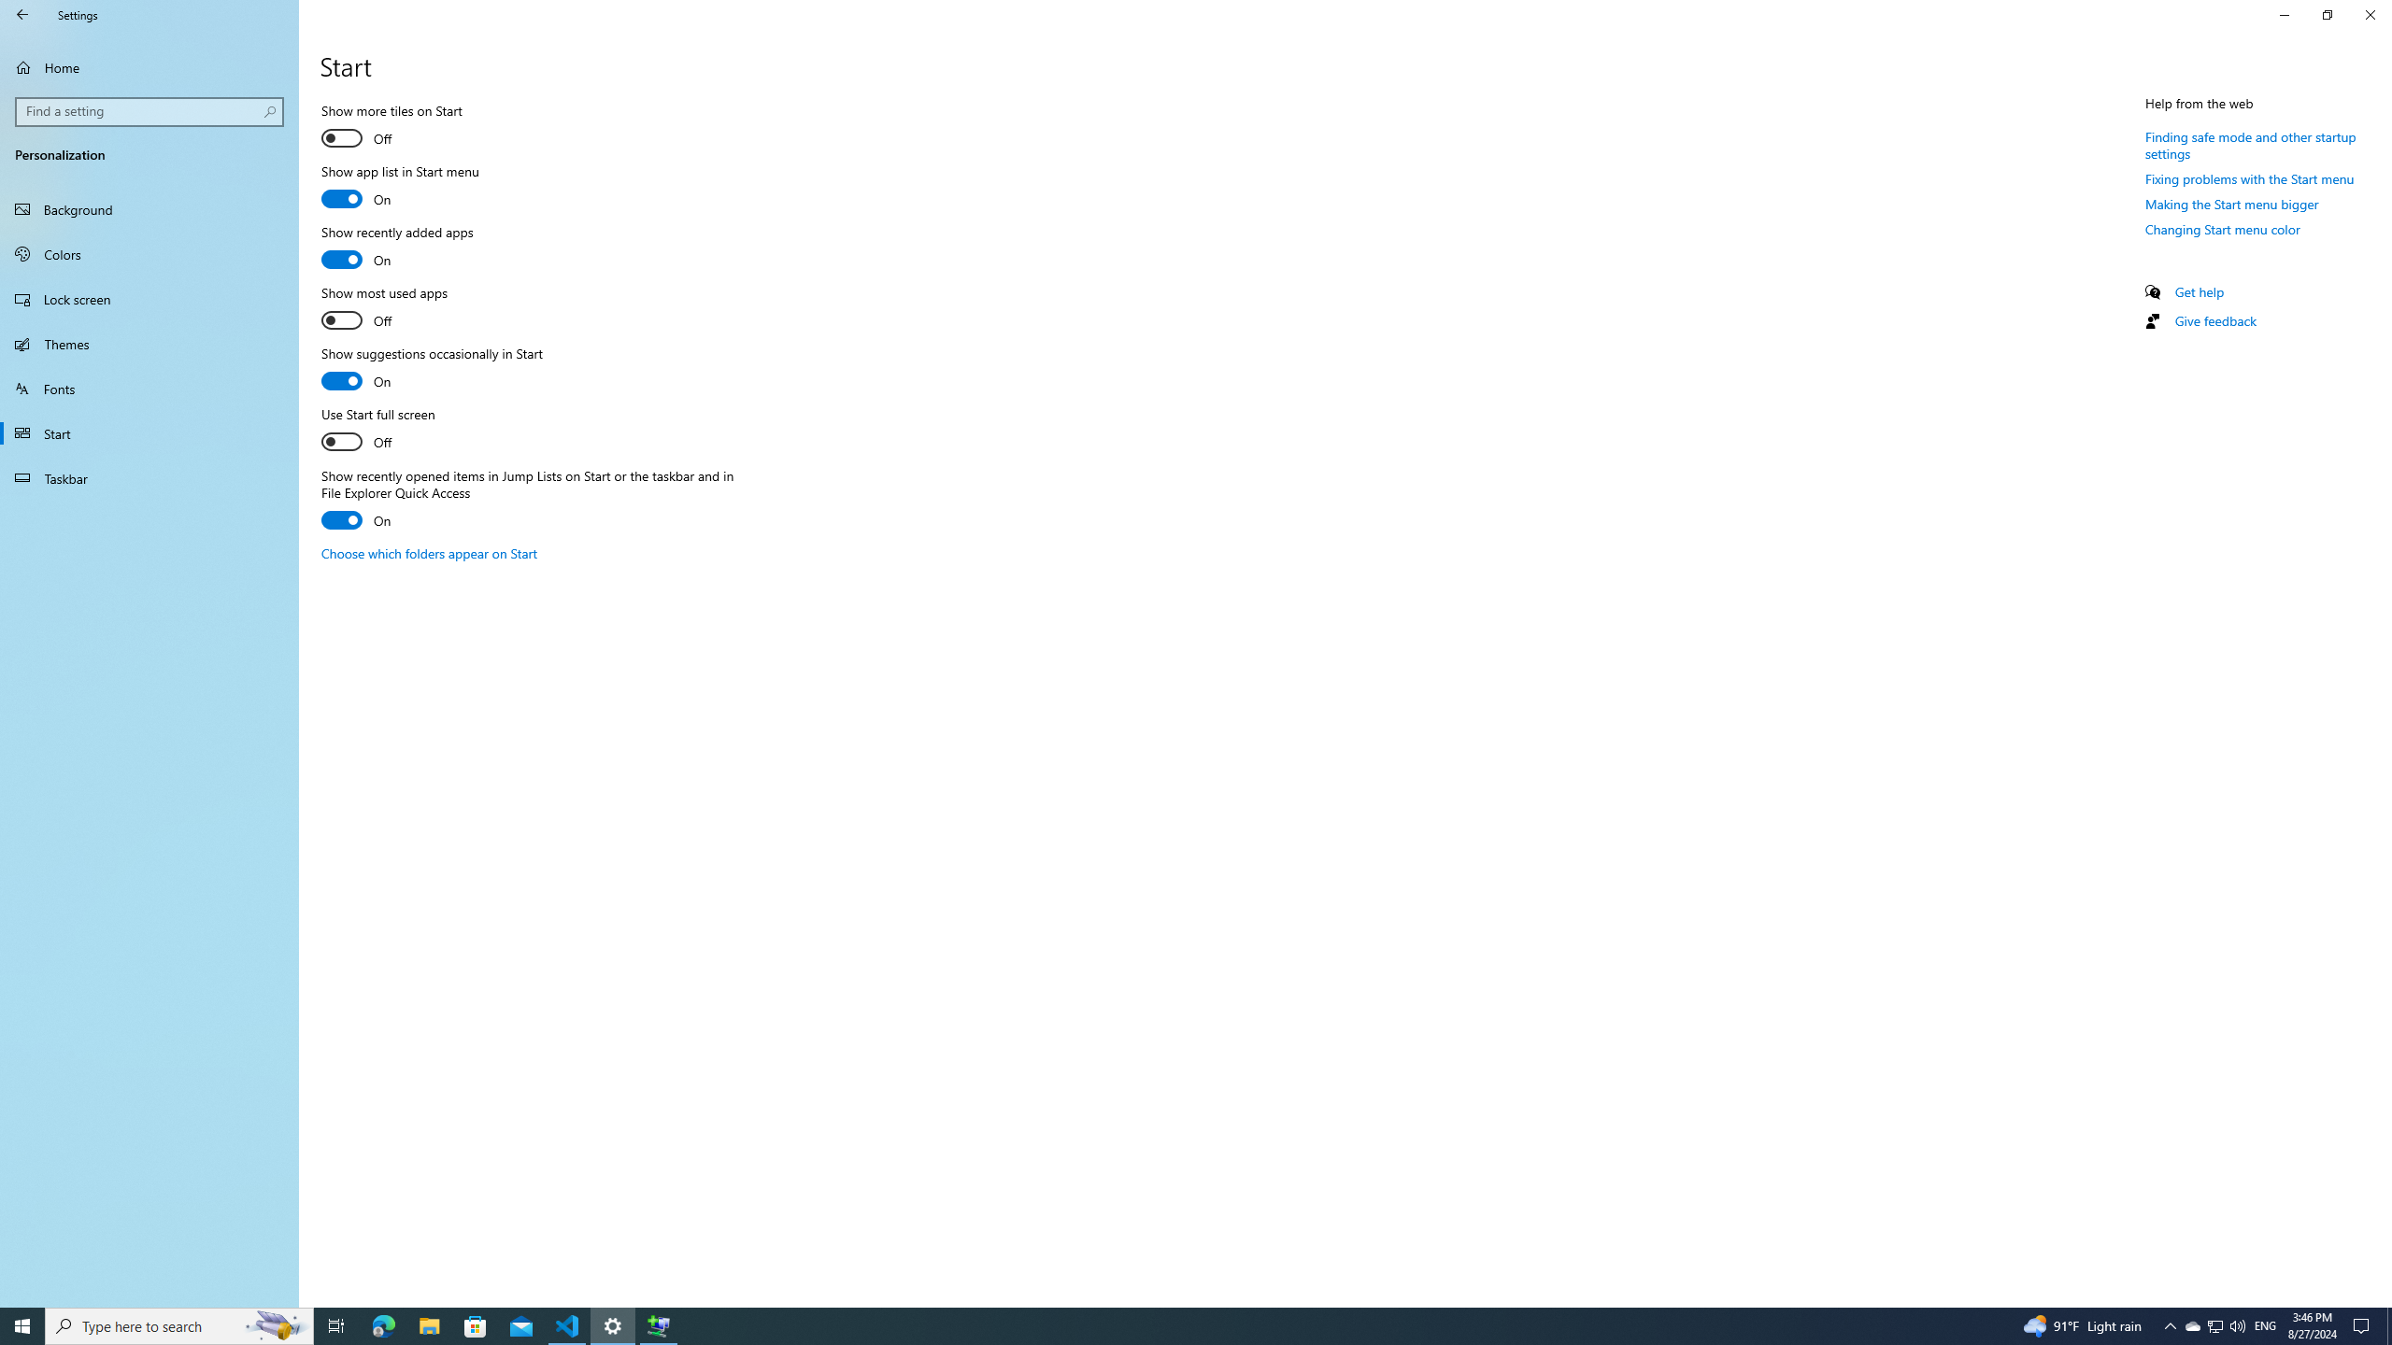 The image size is (2392, 1345). I want to click on Action Center, No new notifications, so click(2364, 1326).